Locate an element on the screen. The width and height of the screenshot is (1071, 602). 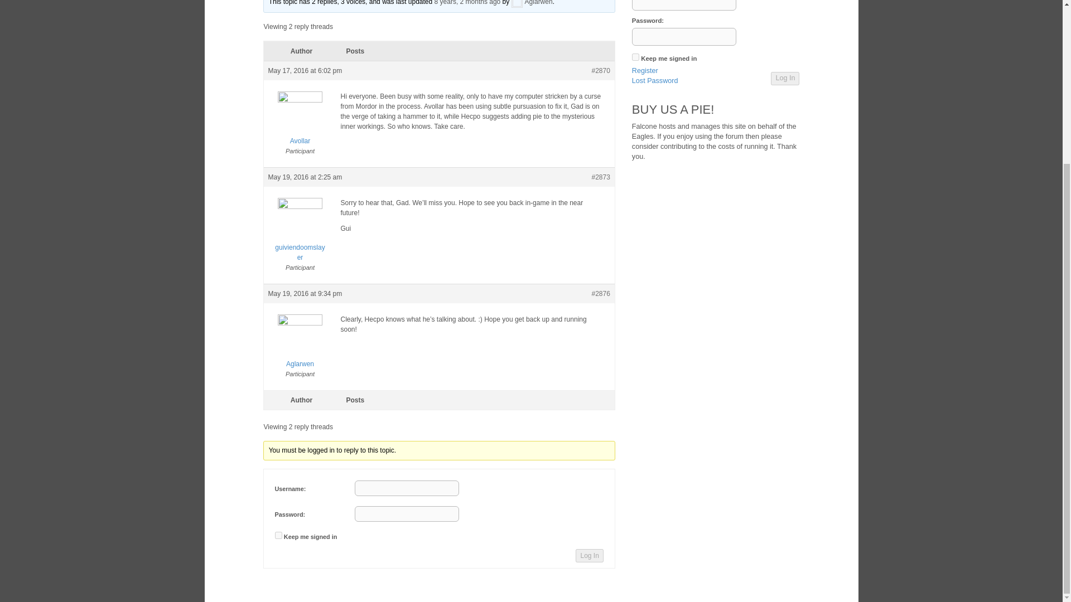
forever is located at coordinates (278, 535).